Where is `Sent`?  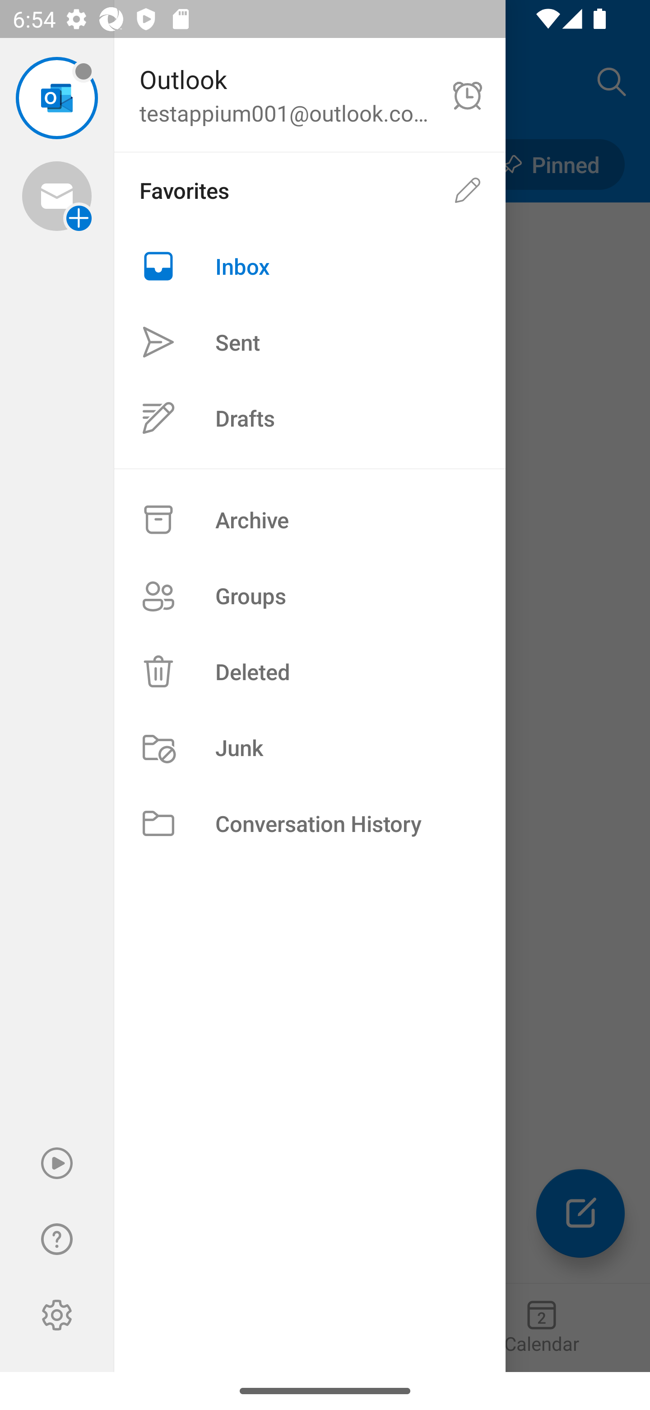
Sent is located at coordinates (310, 343).